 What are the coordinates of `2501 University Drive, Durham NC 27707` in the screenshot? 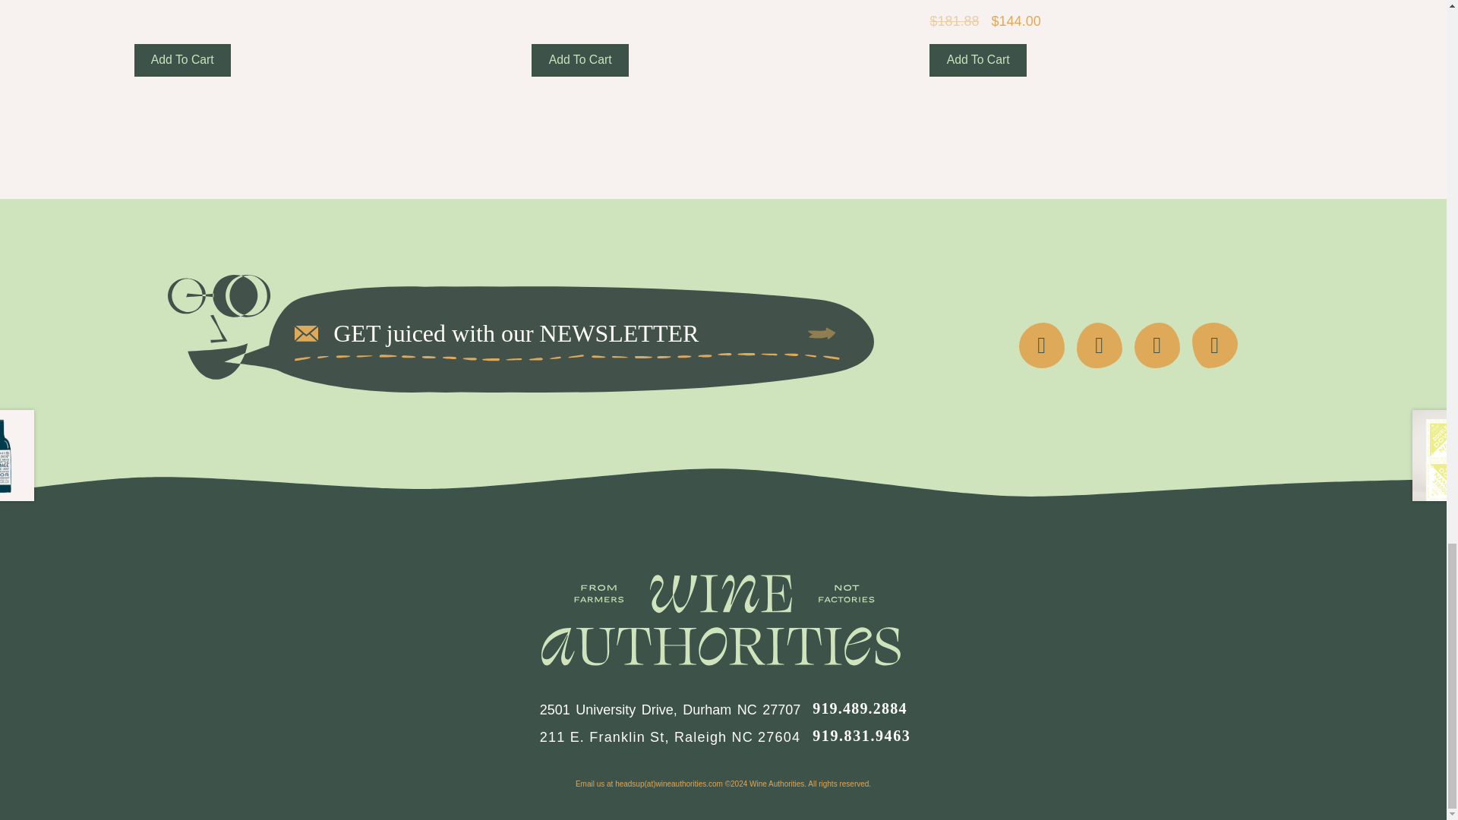 It's located at (670, 709).